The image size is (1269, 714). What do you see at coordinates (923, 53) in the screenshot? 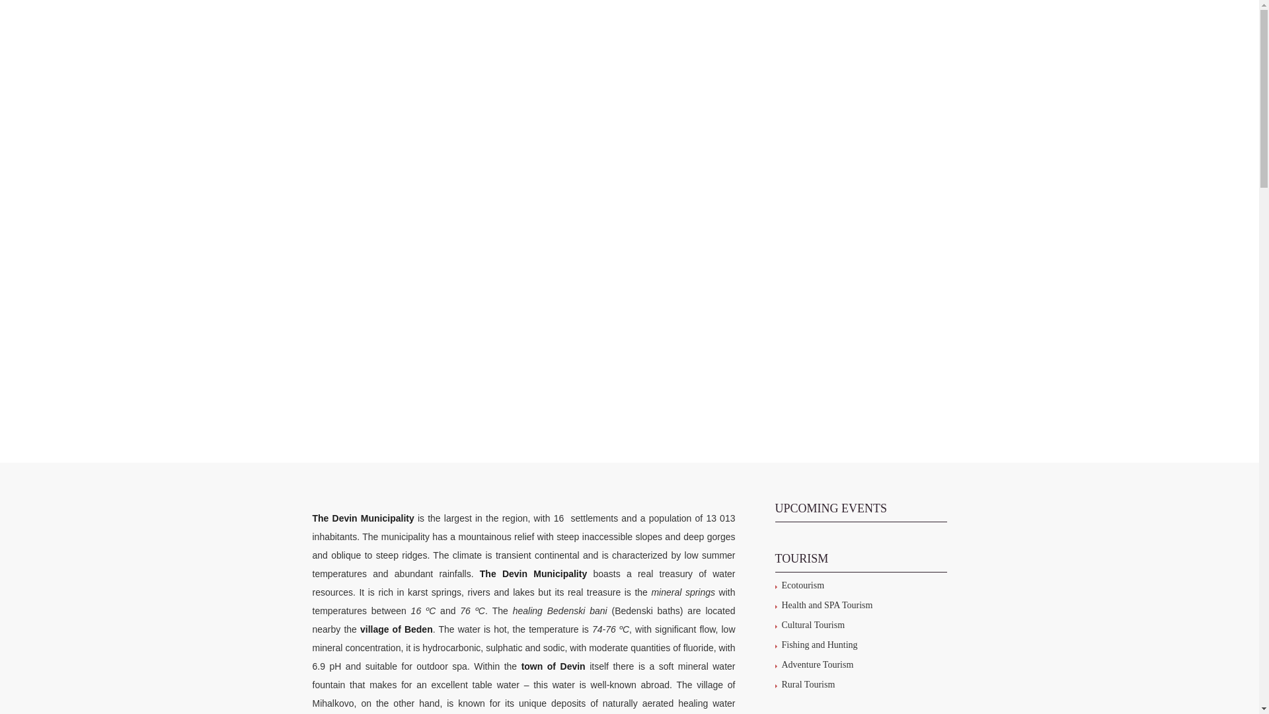
I see `VIDEOS` at bounding box center [923, 53].